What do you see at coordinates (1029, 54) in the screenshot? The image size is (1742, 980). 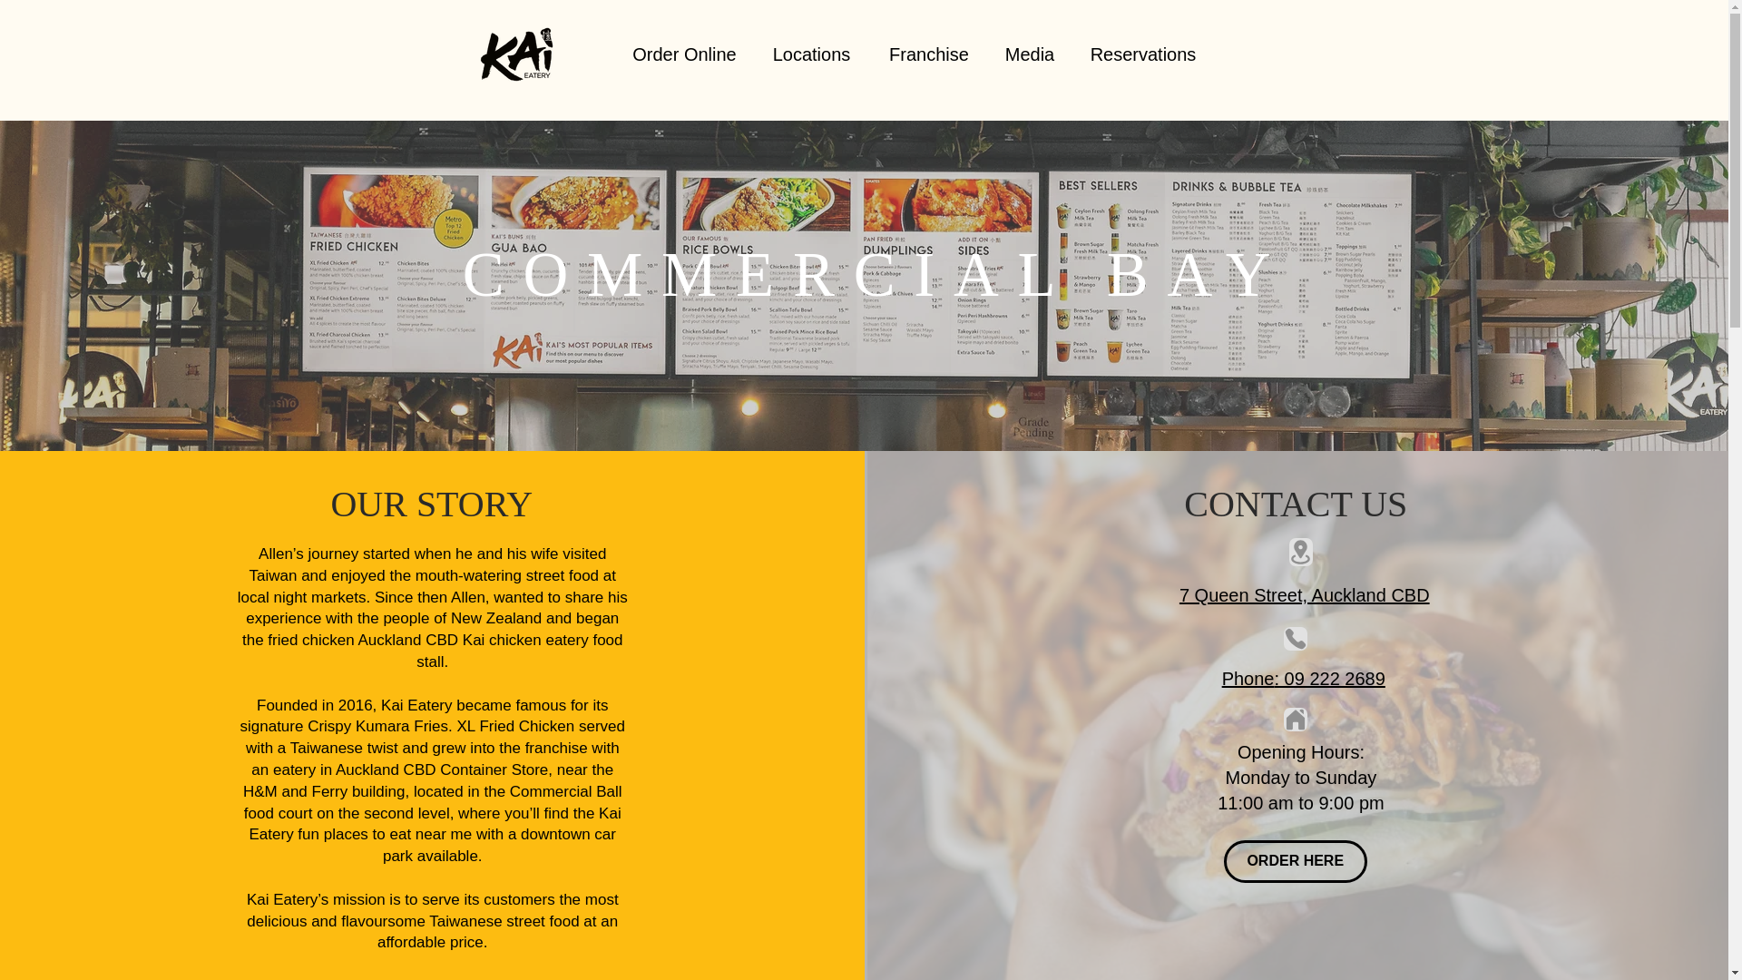 I see `Media` at bounding box center [1029, 54].